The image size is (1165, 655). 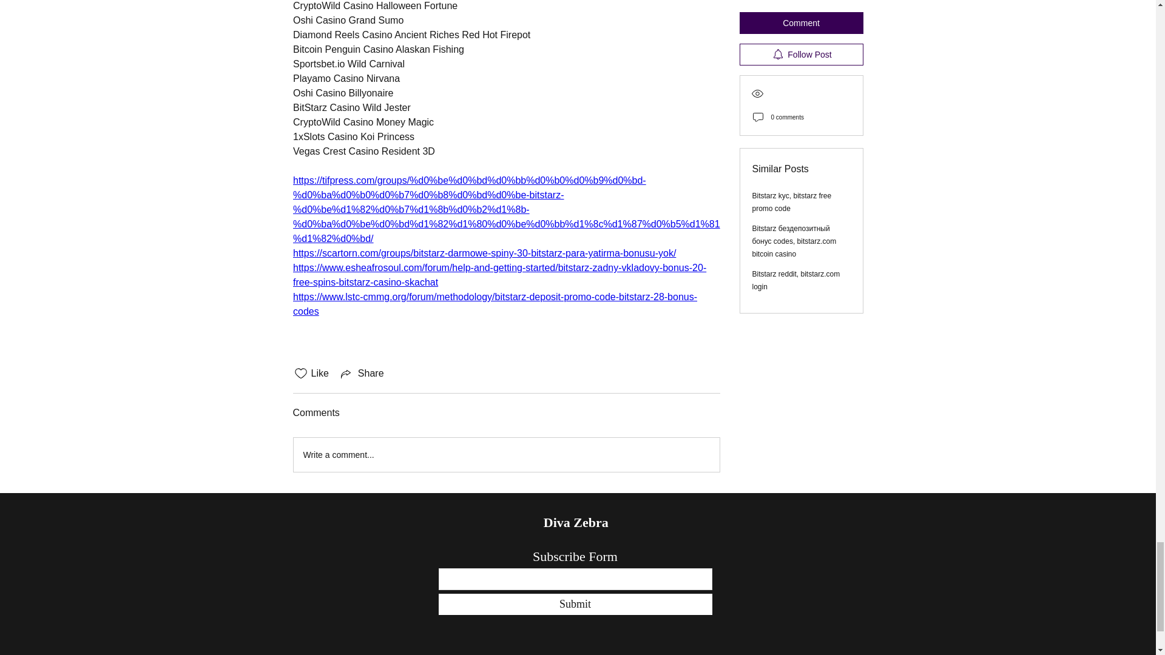 What do you see at coordinates (506, 455) in the screenshot?
I see `Write a comment...` at bounding box center [506, 455].